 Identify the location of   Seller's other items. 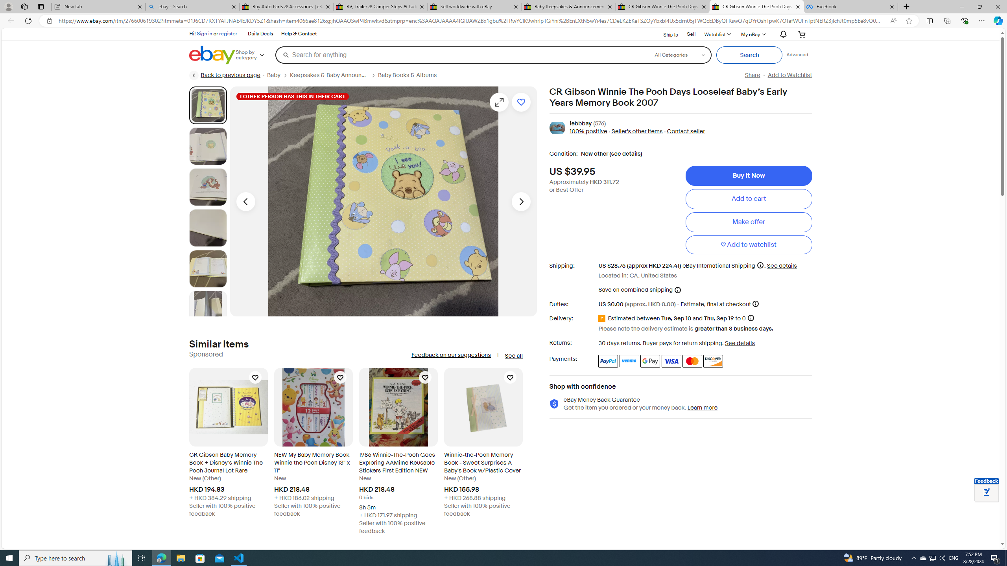
(635, 132).